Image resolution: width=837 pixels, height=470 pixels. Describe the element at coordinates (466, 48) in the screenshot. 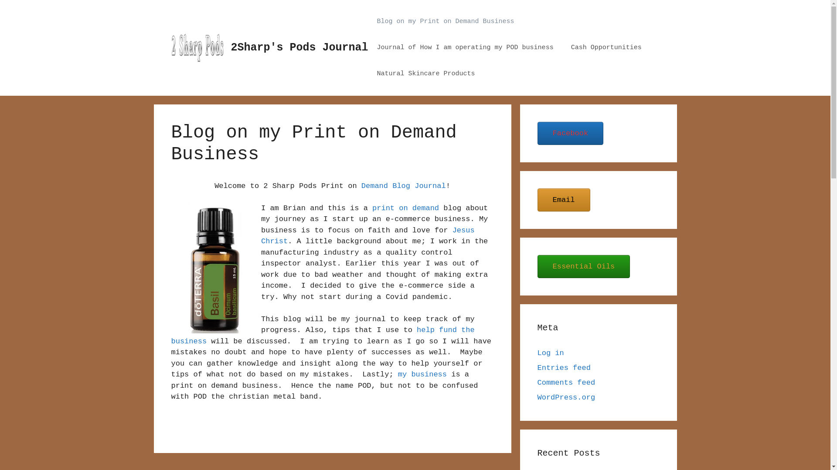

I see `Journal of How I am operating my POD business` at that location.